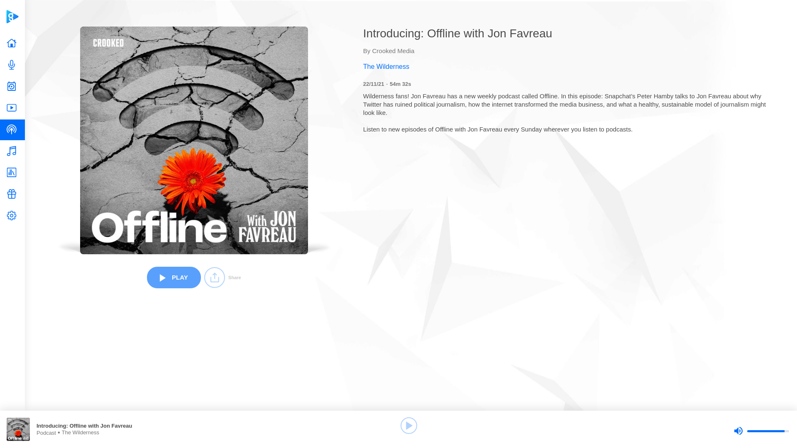 This screenshot has width=797, height=448. Describe the element at coordinates (174, 277) in the screenshot. I see `PLAY` at that location.